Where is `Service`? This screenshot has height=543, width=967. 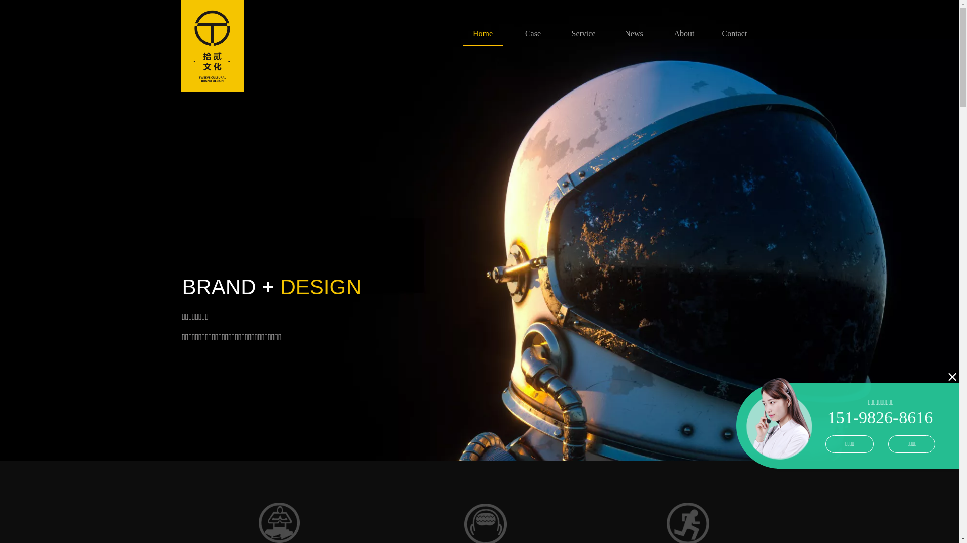
Service is located at coordinates (583, 33).